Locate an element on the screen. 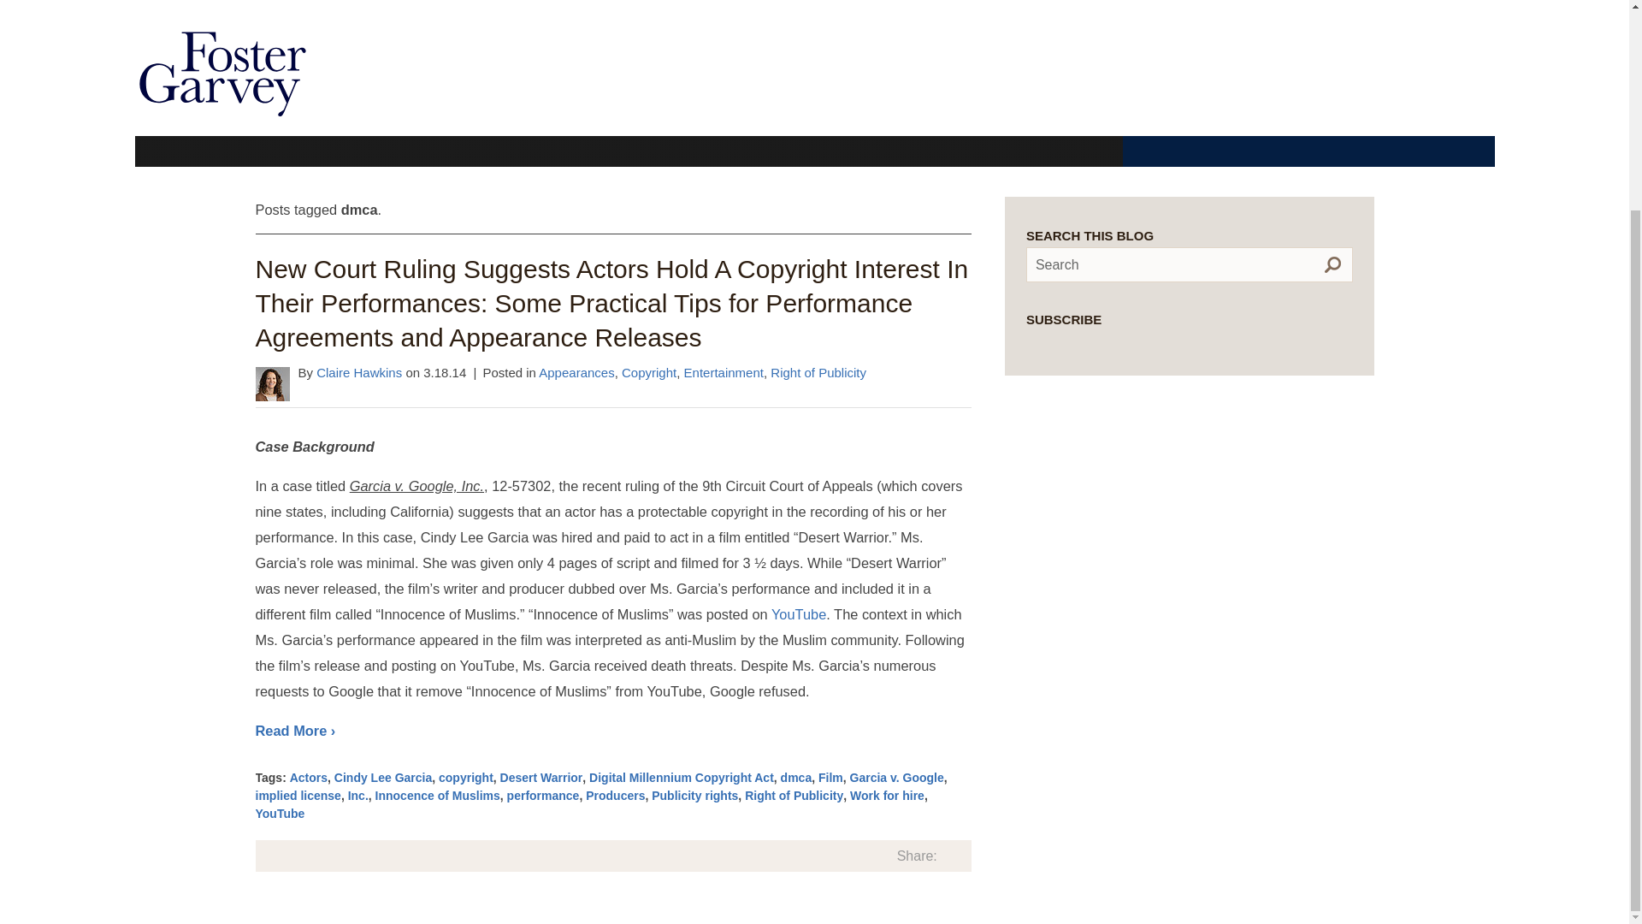 The height and width of the screenshot is (924, 1642). Garcia v. Google is located at coordinates (897, 777).